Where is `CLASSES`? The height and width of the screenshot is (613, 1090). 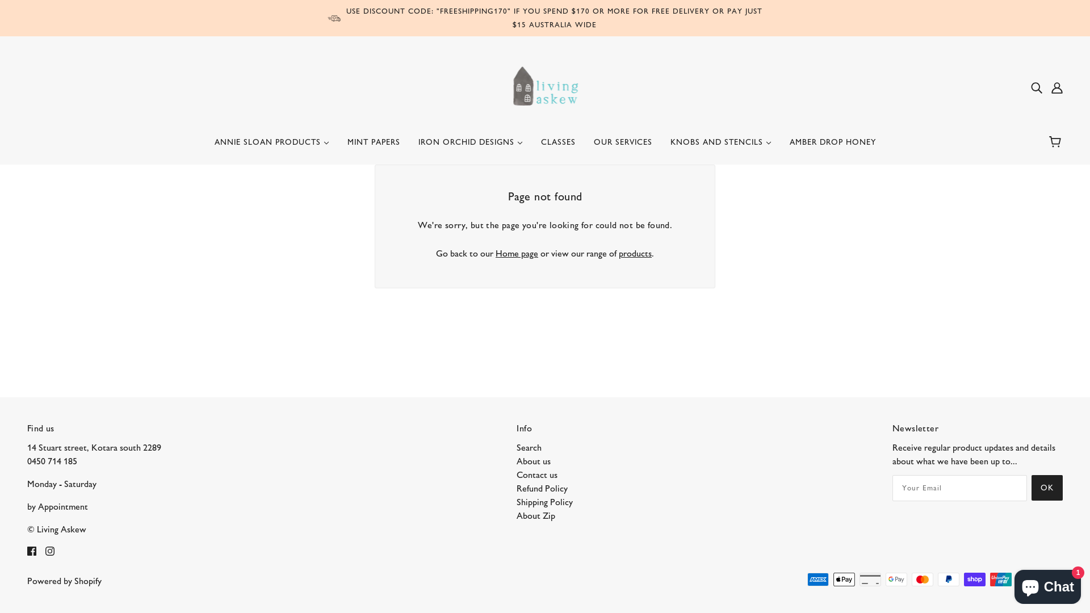
CLASSES is located at coordinates (557, 147).